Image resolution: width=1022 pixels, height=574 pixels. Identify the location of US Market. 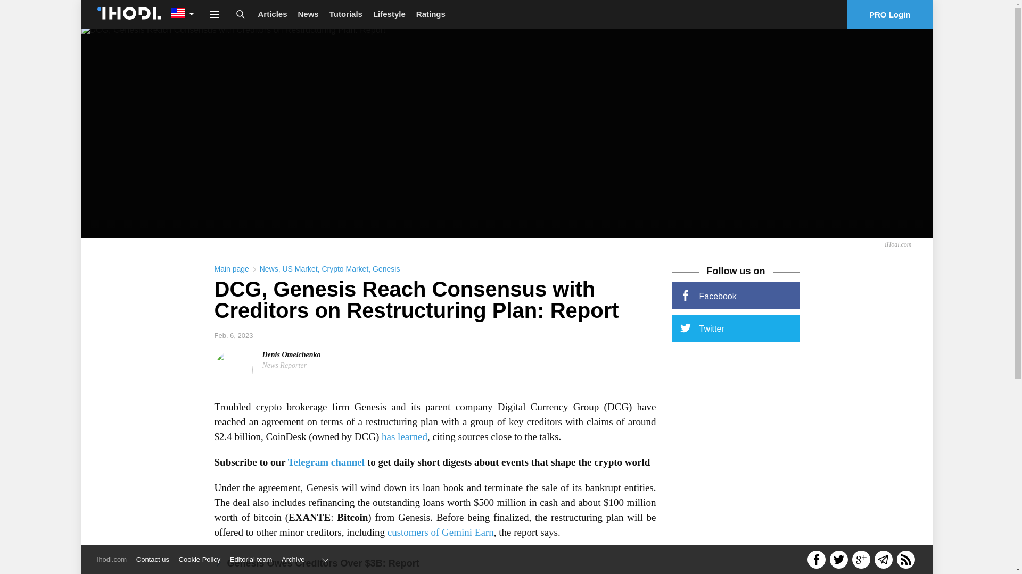
(299, 269).